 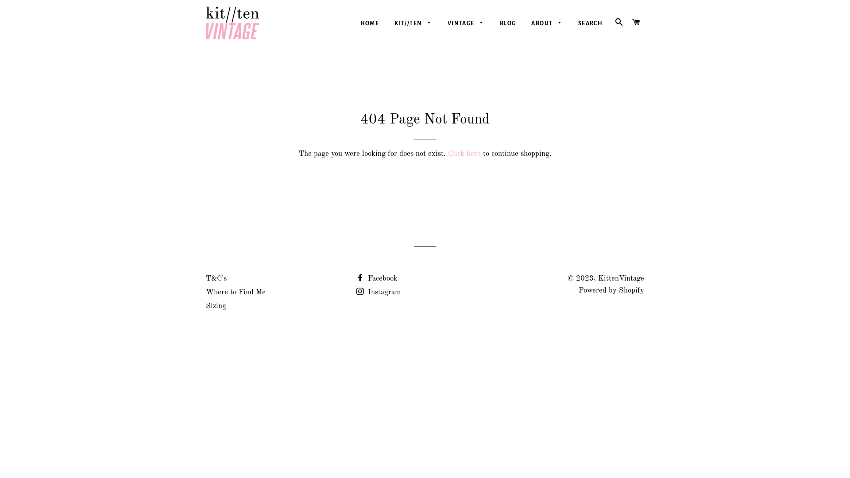 What do you see at coordinates (377, 279) in the screenshot?
I see `Facebook` at bounding box center [377, 279].